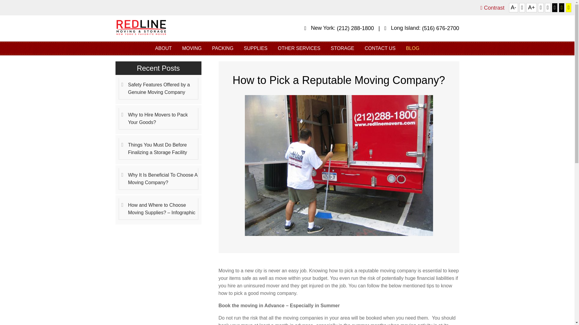 The image size is (579, 325). Describe the element at coordinates (343, 48) in the screenshot. I see `STORAGE` at that location.